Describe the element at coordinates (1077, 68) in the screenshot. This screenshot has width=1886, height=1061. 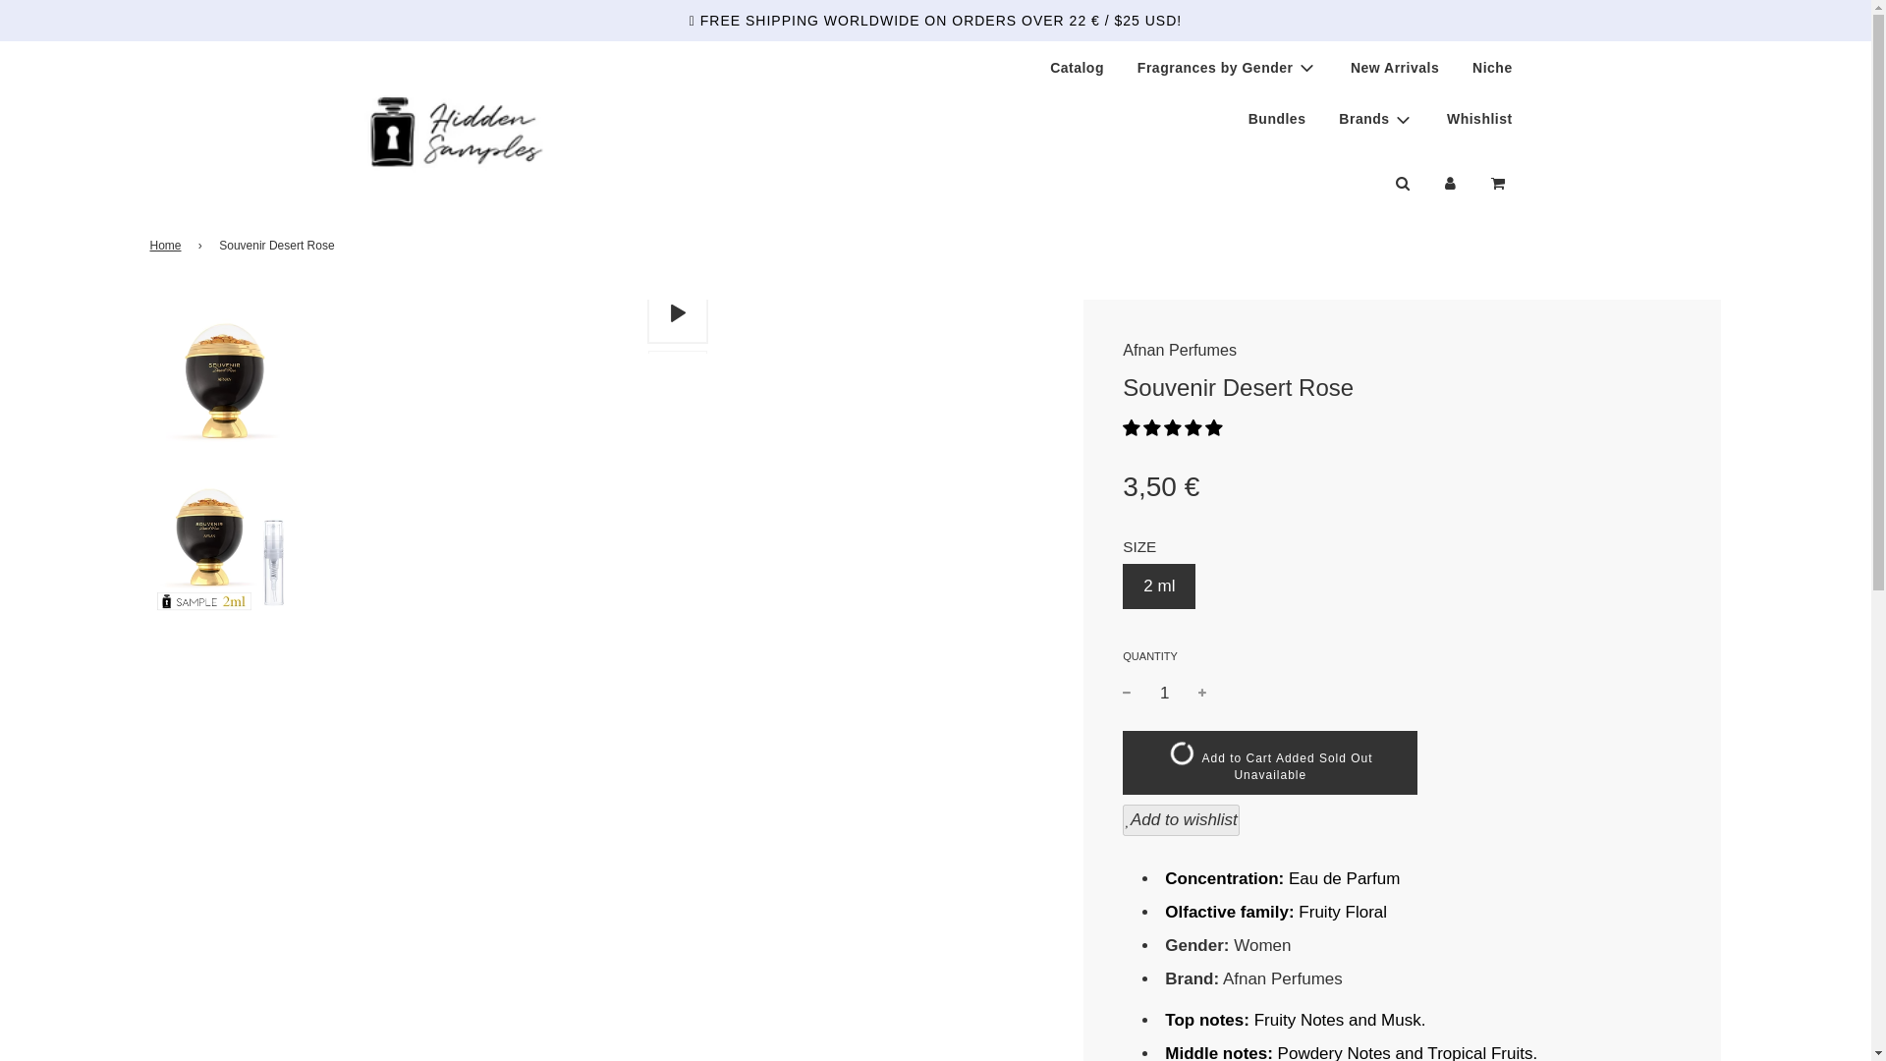
I see `Catalog` at that location.